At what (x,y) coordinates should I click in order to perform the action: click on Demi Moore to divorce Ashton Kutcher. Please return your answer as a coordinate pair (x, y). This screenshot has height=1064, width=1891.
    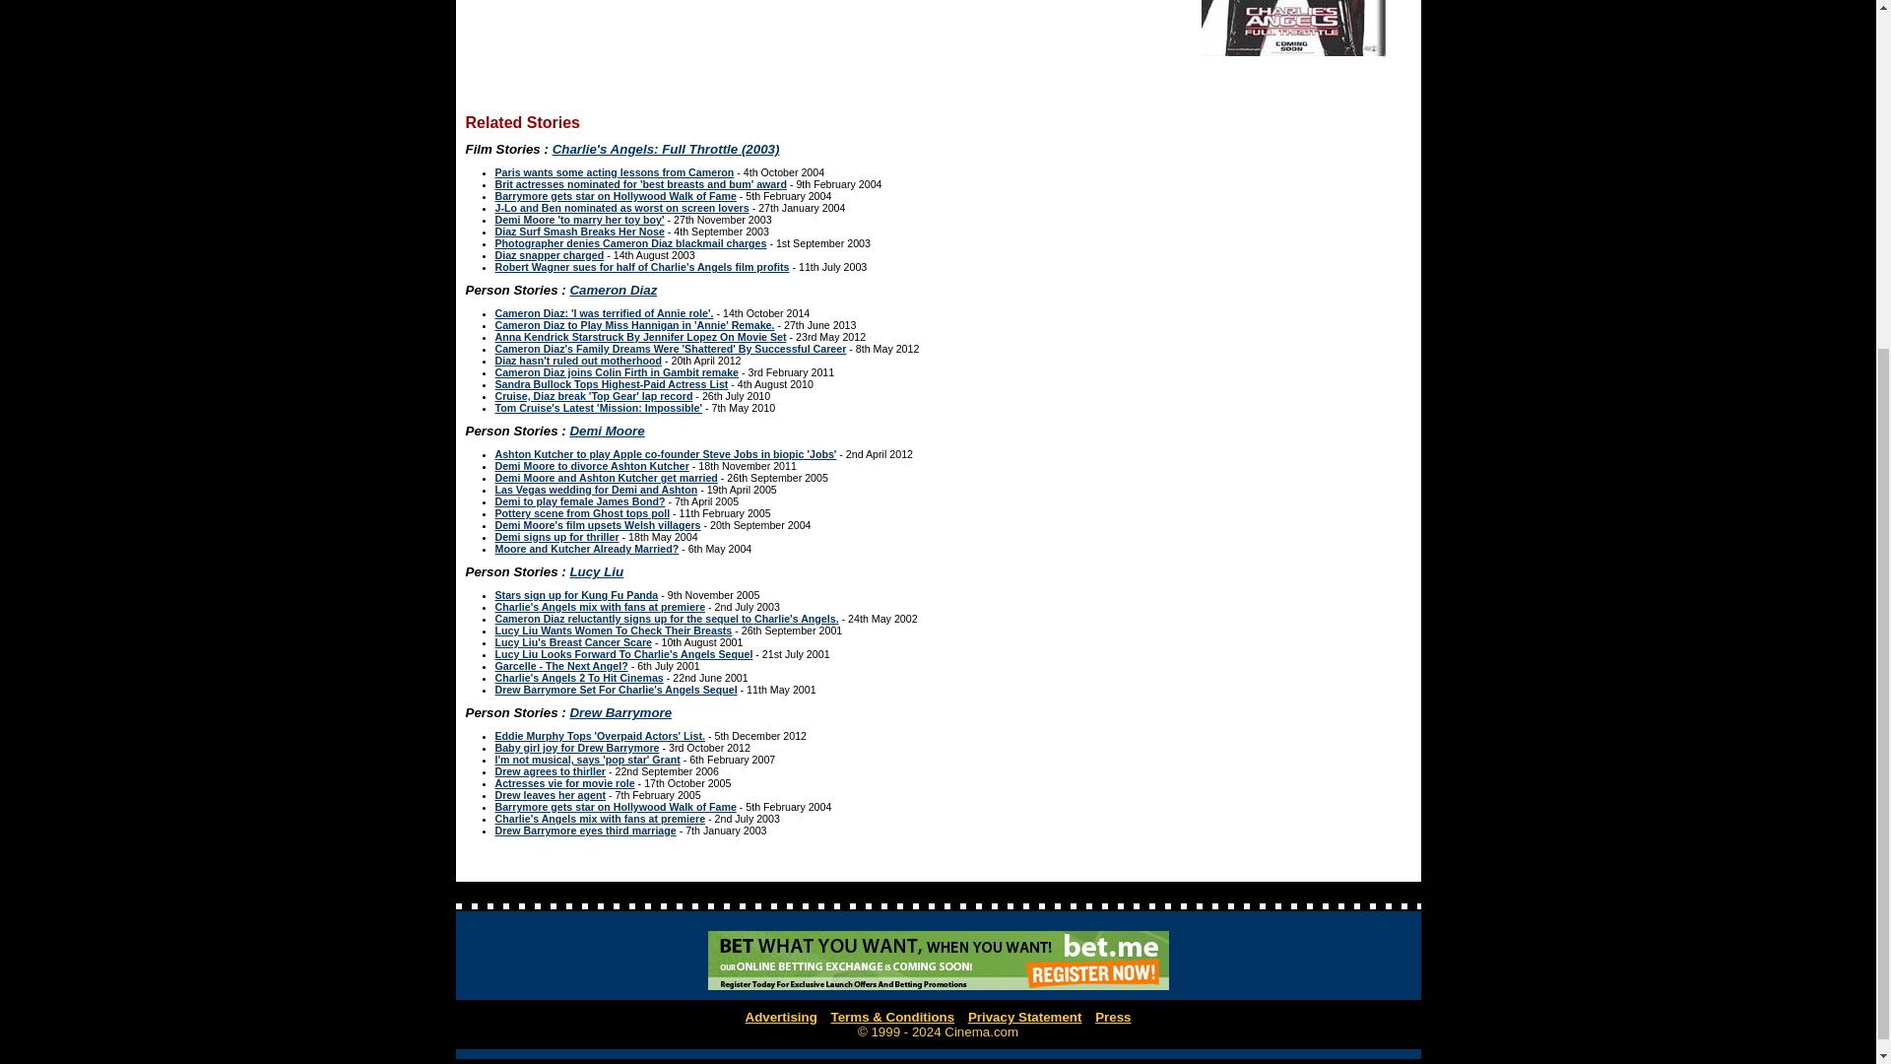
    Looking at the image, I should click on (591, 465).